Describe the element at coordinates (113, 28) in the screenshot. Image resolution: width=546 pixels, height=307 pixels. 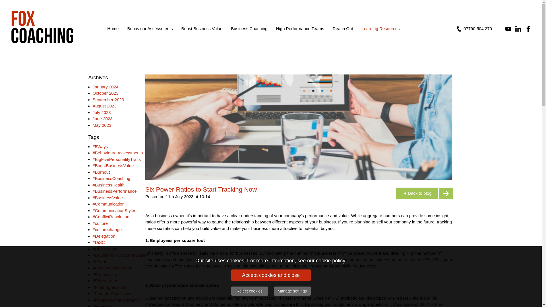
I see `Home` at that location.